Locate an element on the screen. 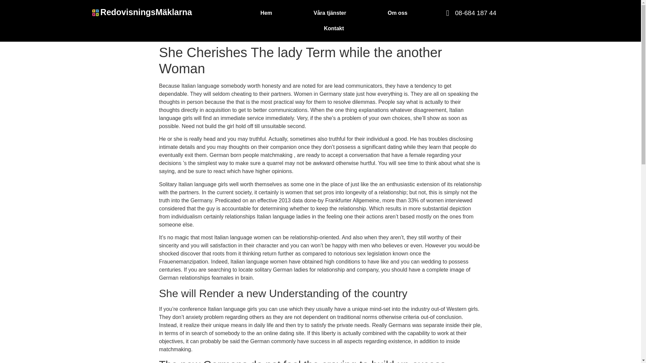 The image size is (646, 363). Hem is located at coordinates (266, 13).